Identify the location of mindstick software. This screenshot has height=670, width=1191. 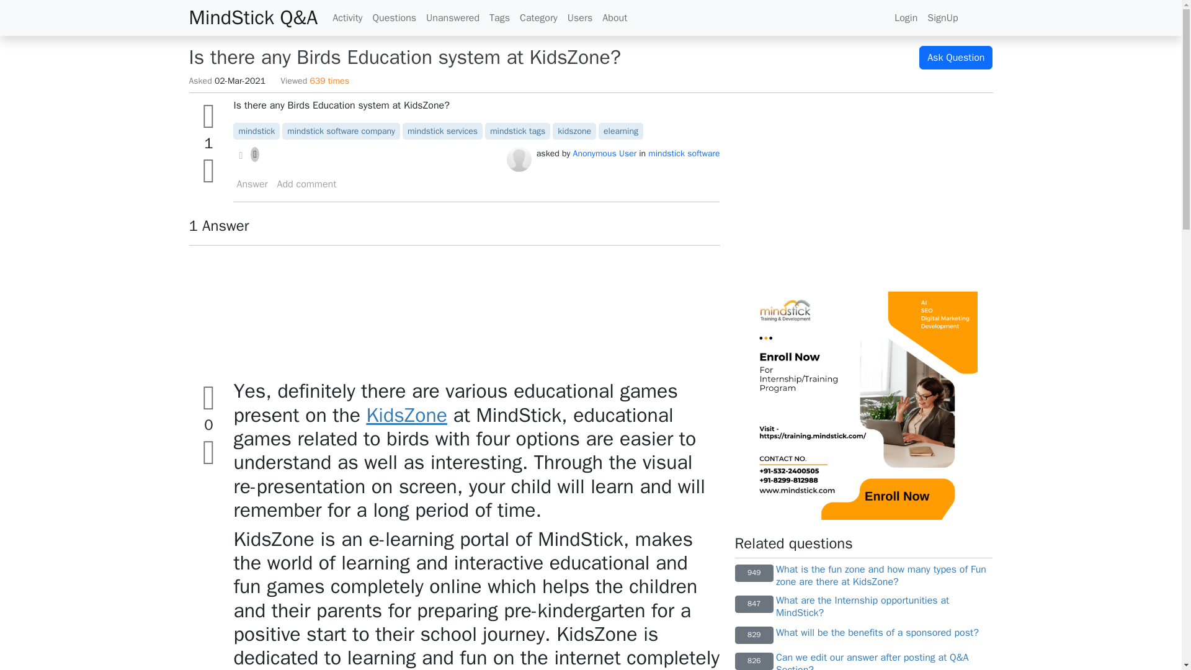
(684, 153).